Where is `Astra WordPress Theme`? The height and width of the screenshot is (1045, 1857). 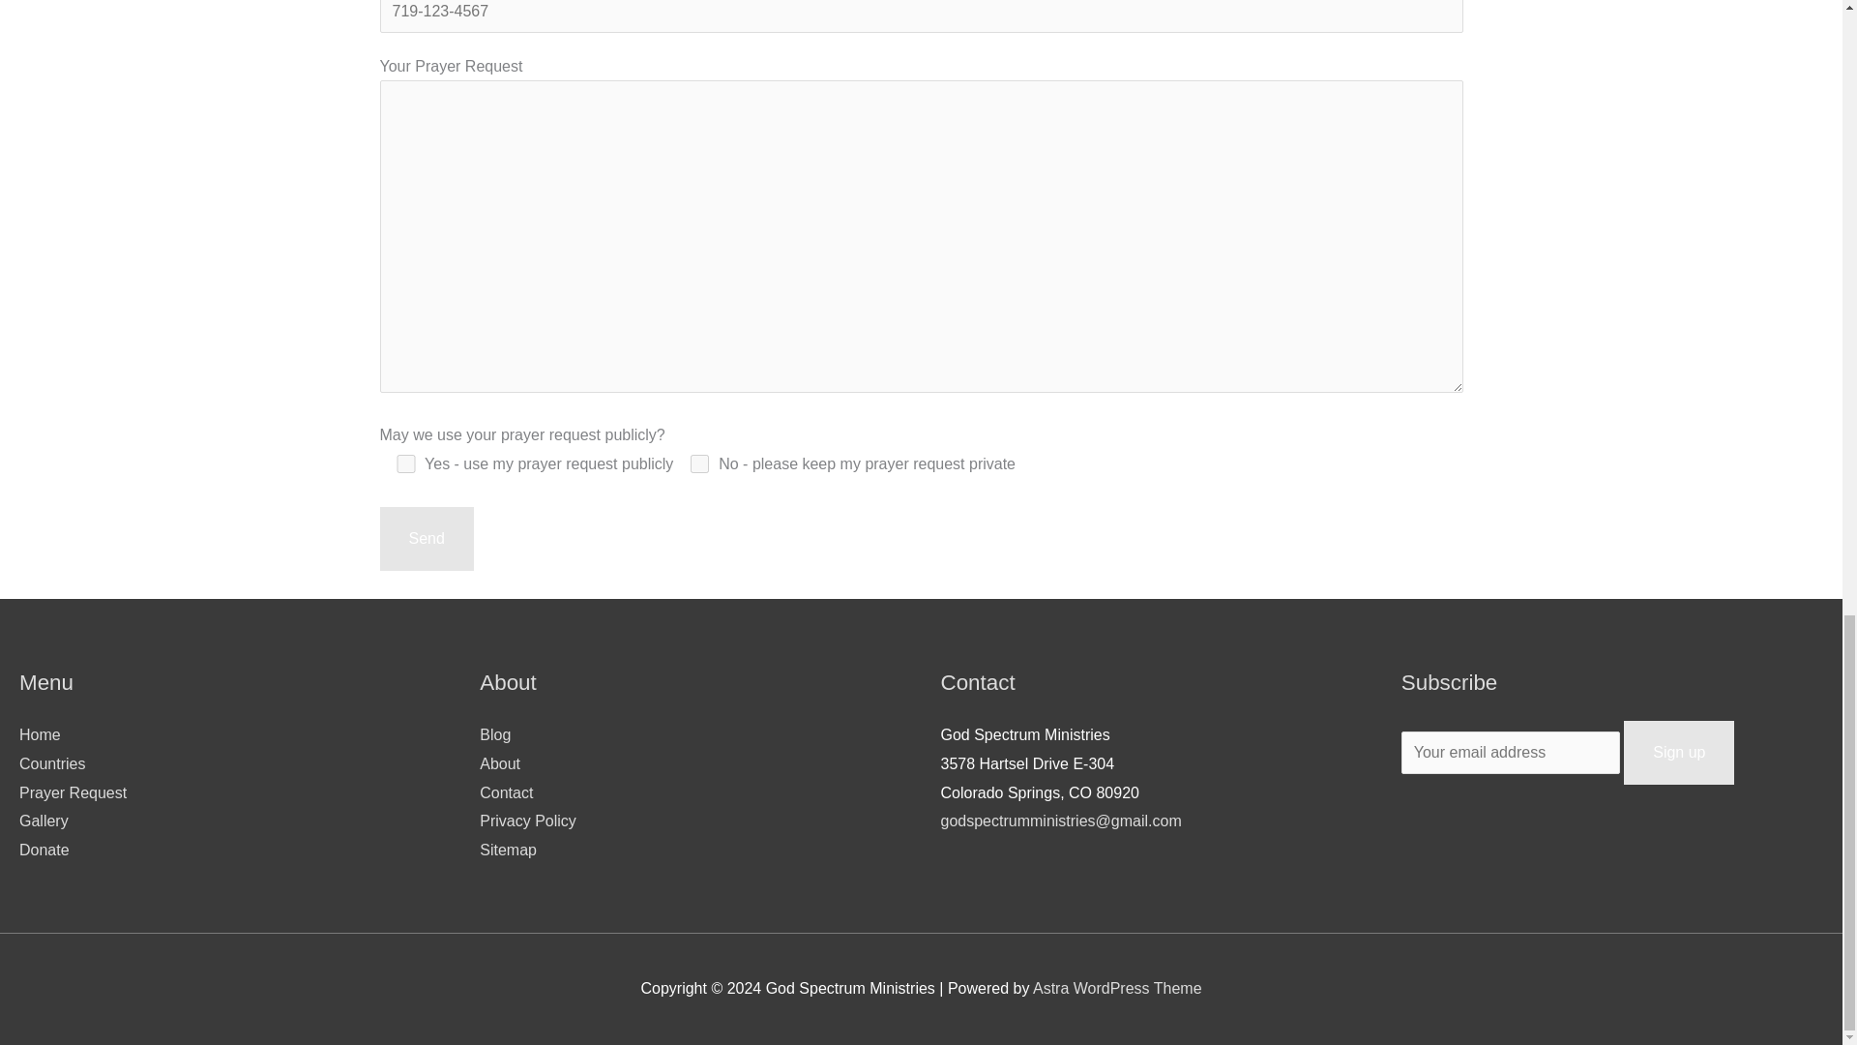 Astra WordPress Theme is located at coordinates (1116, 989).